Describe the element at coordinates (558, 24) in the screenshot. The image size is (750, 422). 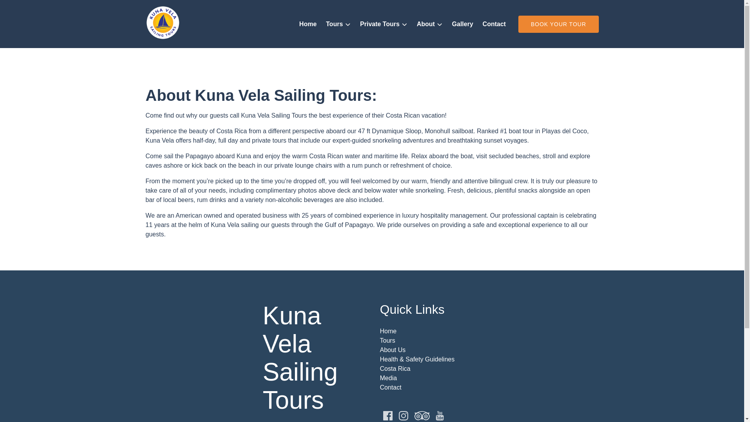
I see `BOOK YOUR TOUR` at that location.